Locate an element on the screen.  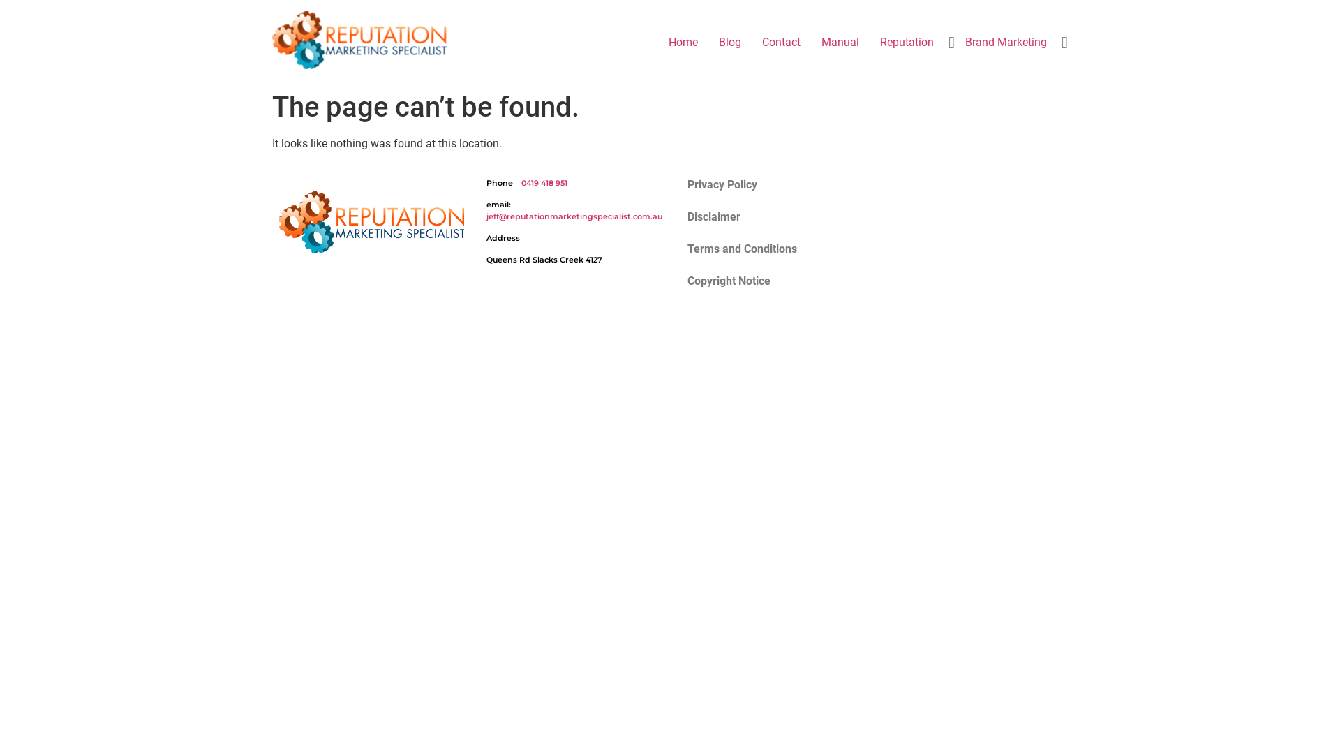
Queens Rd Slacks Creek 4127 is located at coordinates (969, 274).